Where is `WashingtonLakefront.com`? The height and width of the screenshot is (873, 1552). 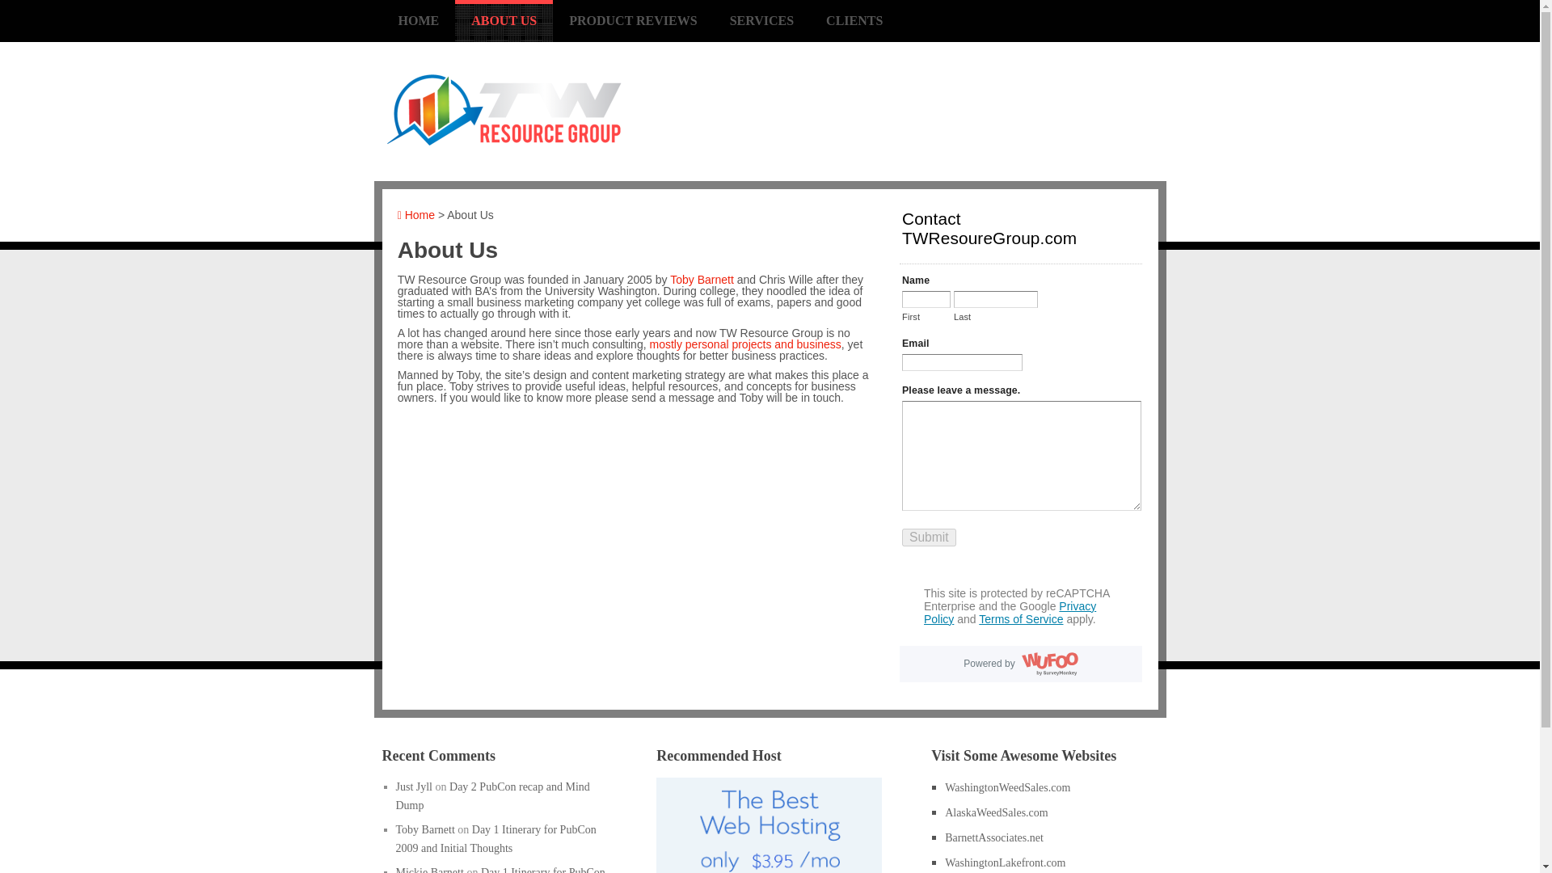 WashingtonLakefront.com is located at coordinates (1005, 862).